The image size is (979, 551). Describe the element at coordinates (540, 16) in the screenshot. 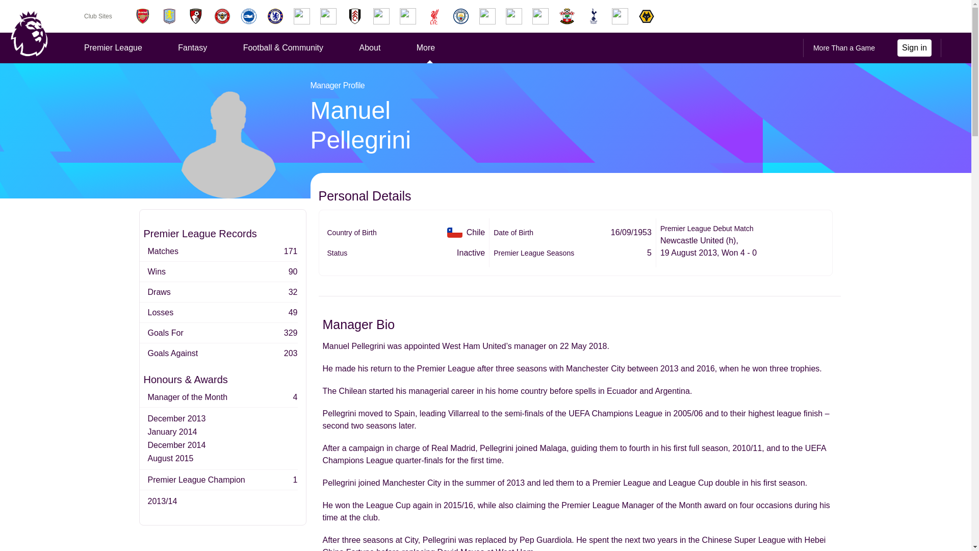

I see `Nottingham Forest` at that location.